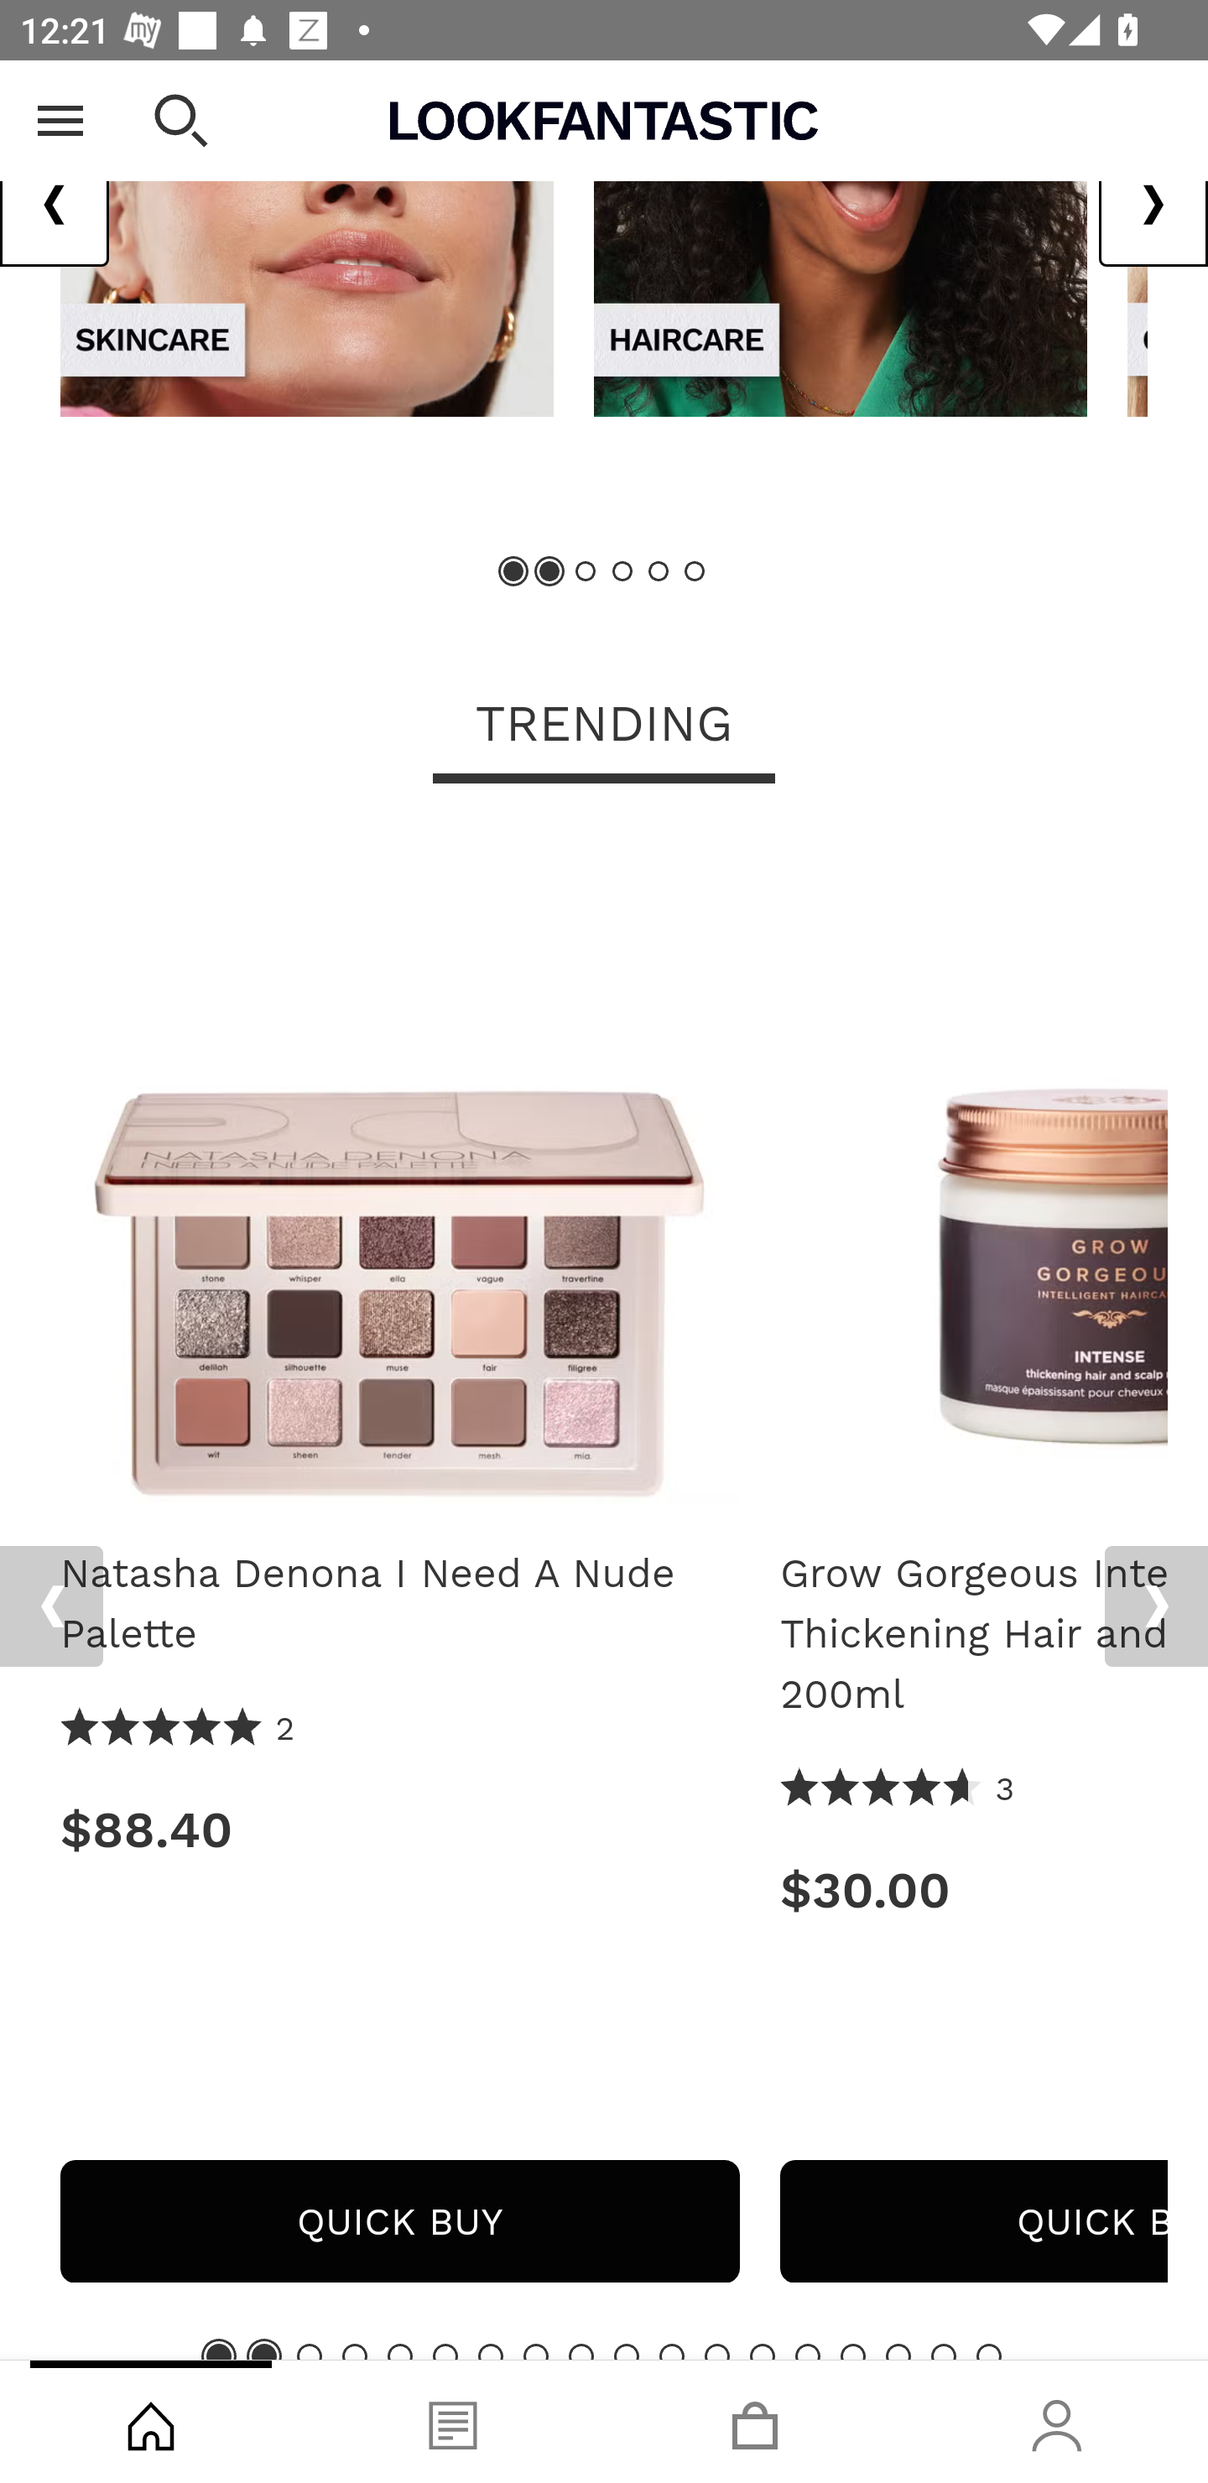  Describe the element at coordinates (672, 2352) in the screenshot. I see `Slide 11` at that location.